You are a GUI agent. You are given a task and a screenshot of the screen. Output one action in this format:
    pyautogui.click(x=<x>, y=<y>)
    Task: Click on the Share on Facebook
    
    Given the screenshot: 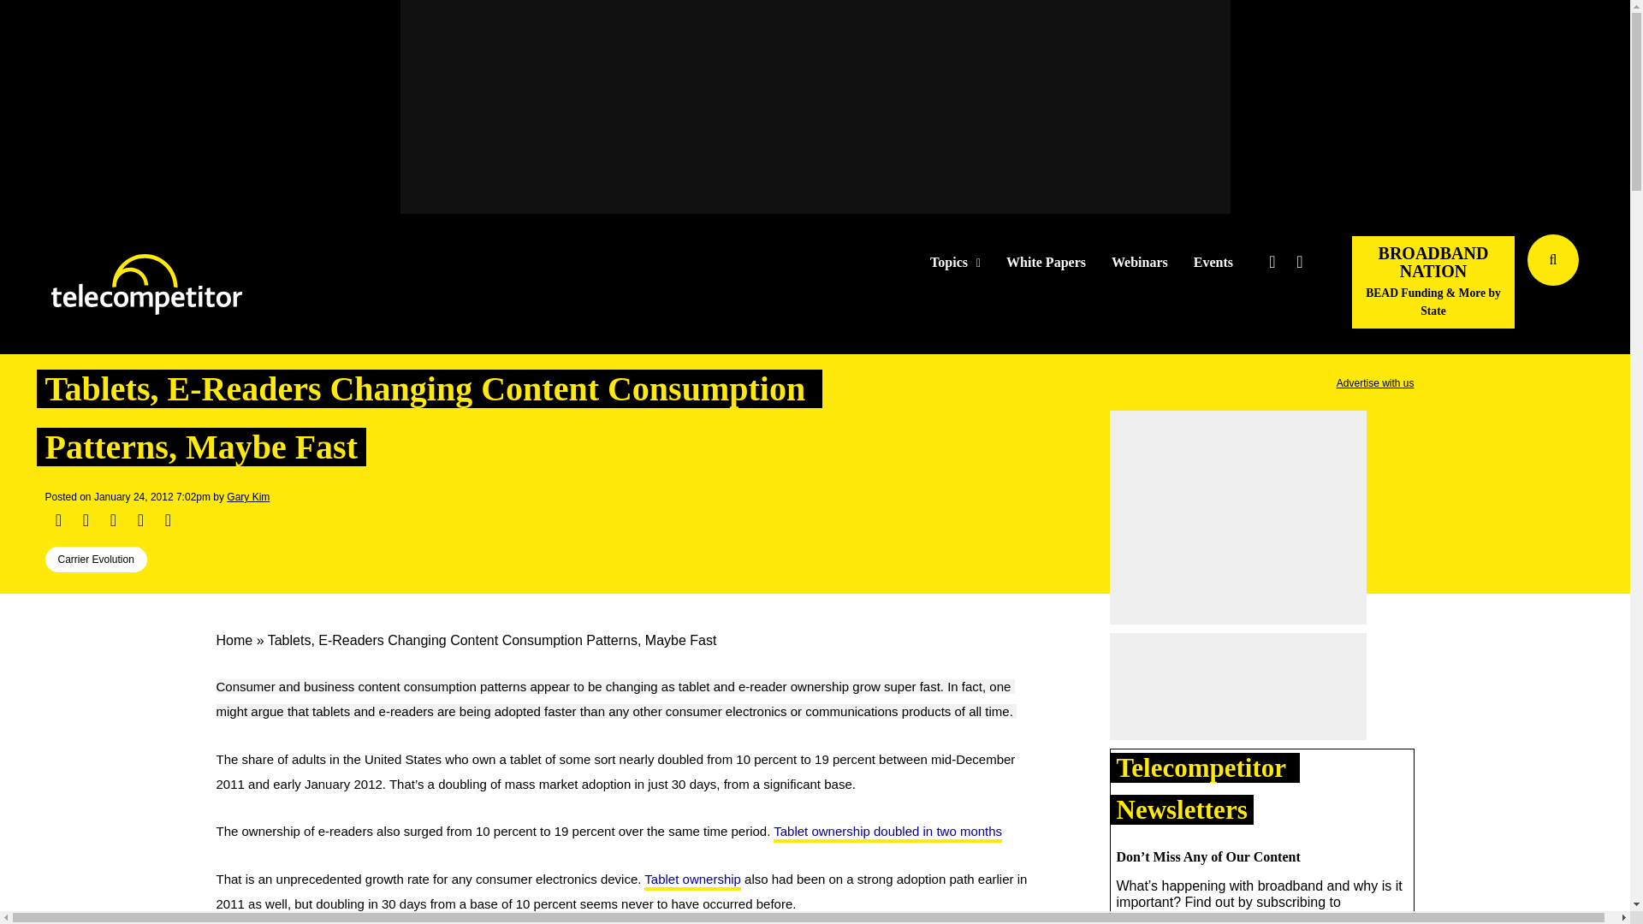 What is the action you would take?
    pyautogui.click(x=58, y=520)
    